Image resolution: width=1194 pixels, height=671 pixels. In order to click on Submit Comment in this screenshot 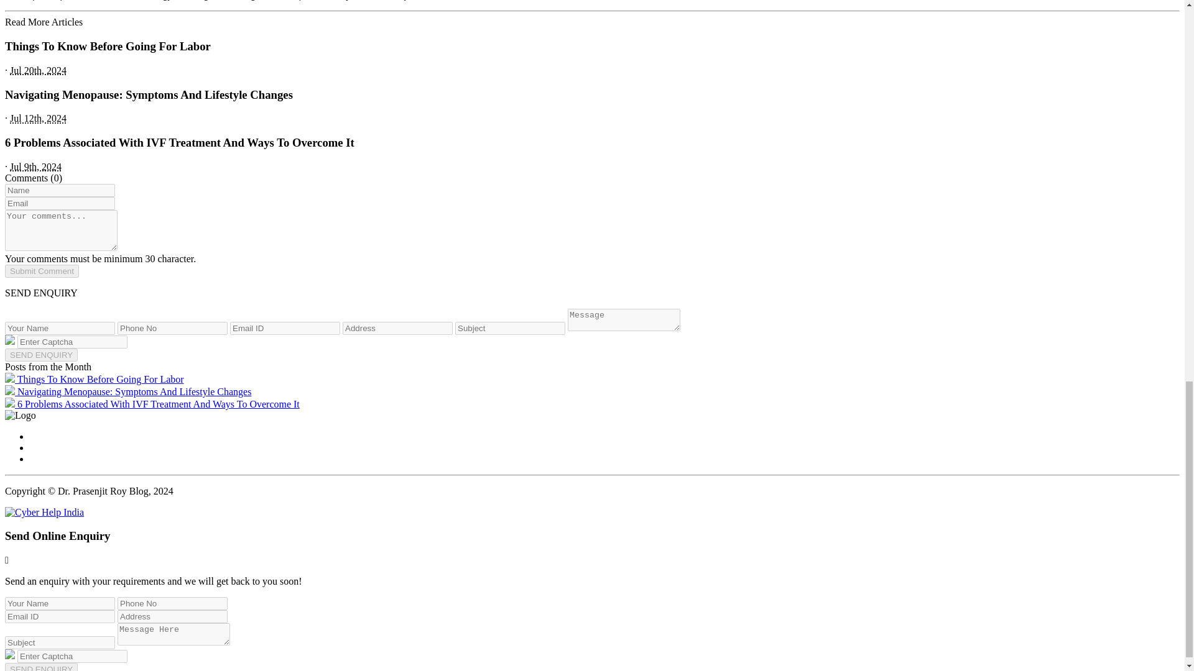, I will do `click(41, 271)`.